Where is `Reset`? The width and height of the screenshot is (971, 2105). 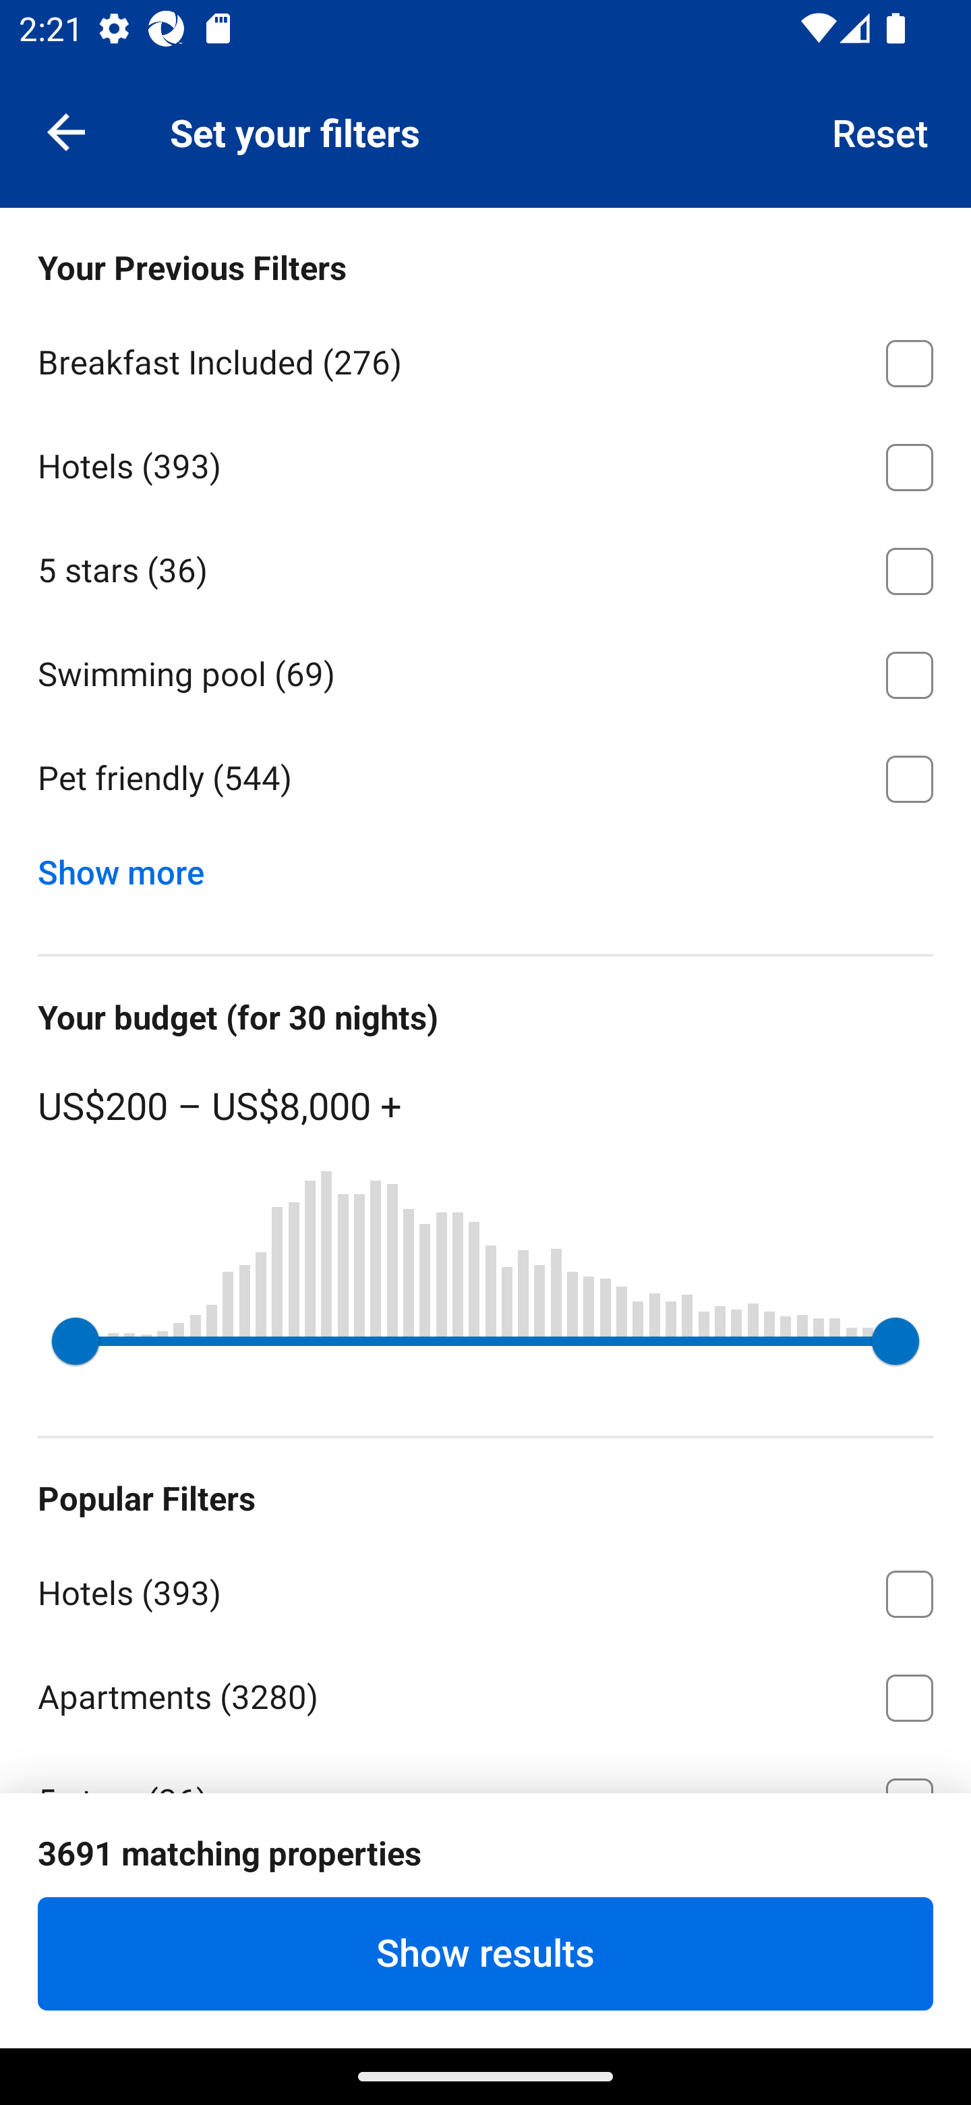 Reset is located at coordinates (881, 131).